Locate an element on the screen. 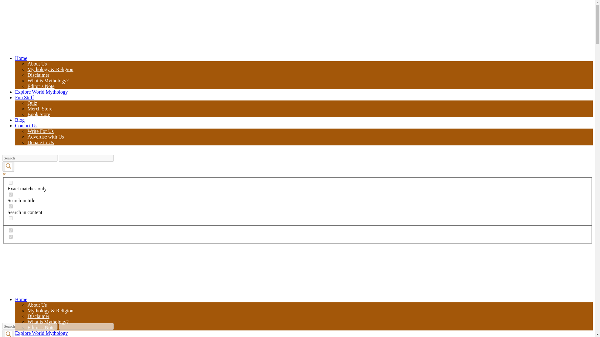 The width and height of the screenshot is (600, 337). Blog is located at coordinates (20, 120).